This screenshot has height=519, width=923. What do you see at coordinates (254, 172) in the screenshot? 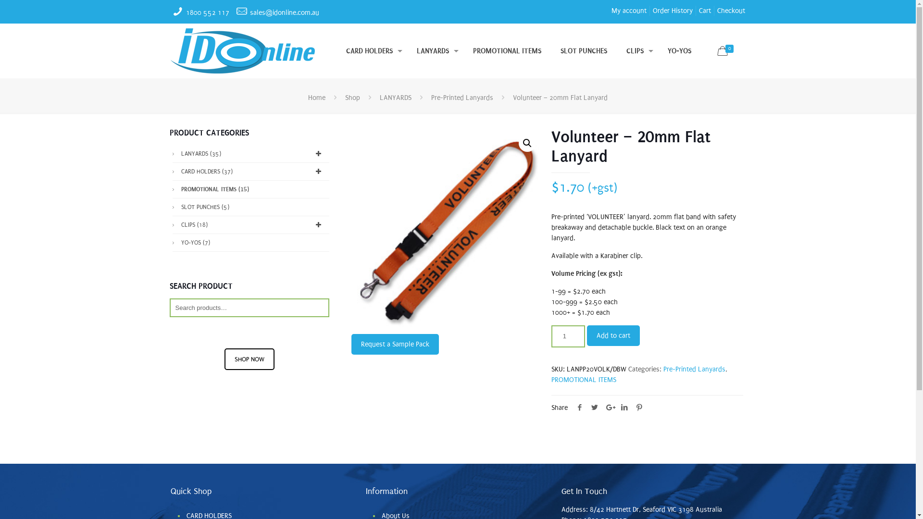
I see `CARD HOLDERS (37)` at bounding box center [254, 172].